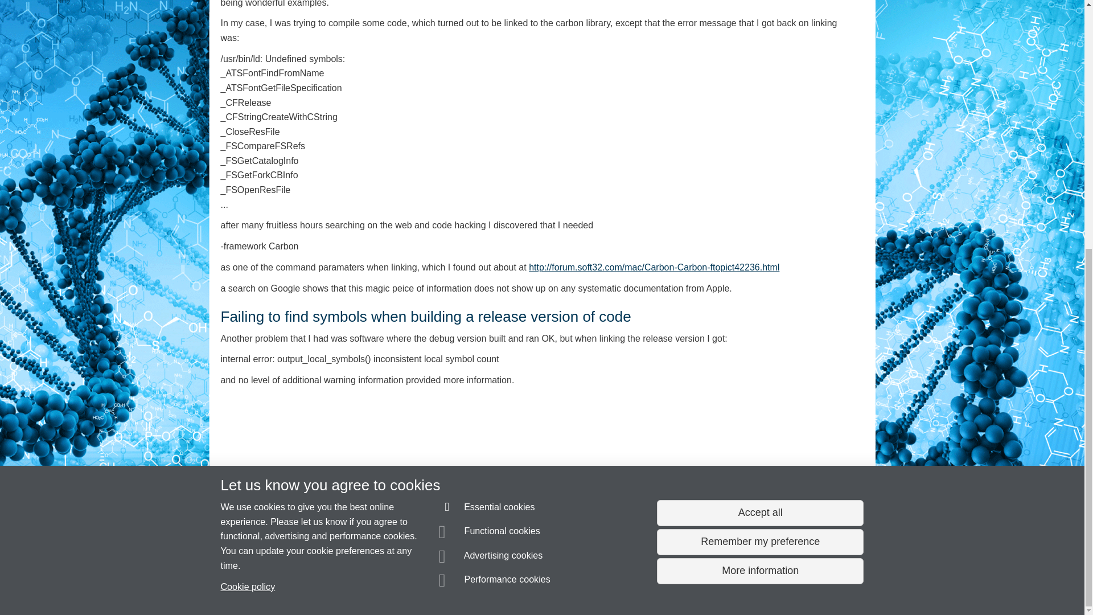 This screenshot has height=615, width=1093. Describe the element at coordinates (274, 586) in the screenshot. I see `More information about SiteBuilder` at that location.